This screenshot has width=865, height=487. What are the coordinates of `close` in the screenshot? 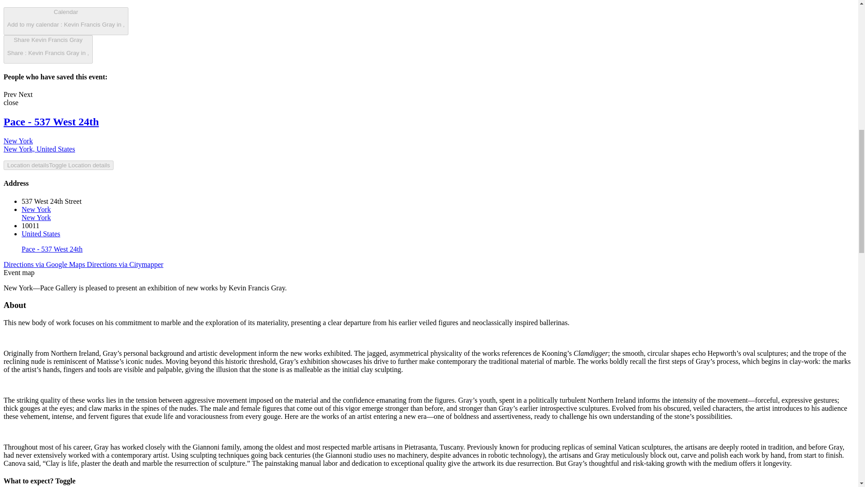 It's located at (39, 145).